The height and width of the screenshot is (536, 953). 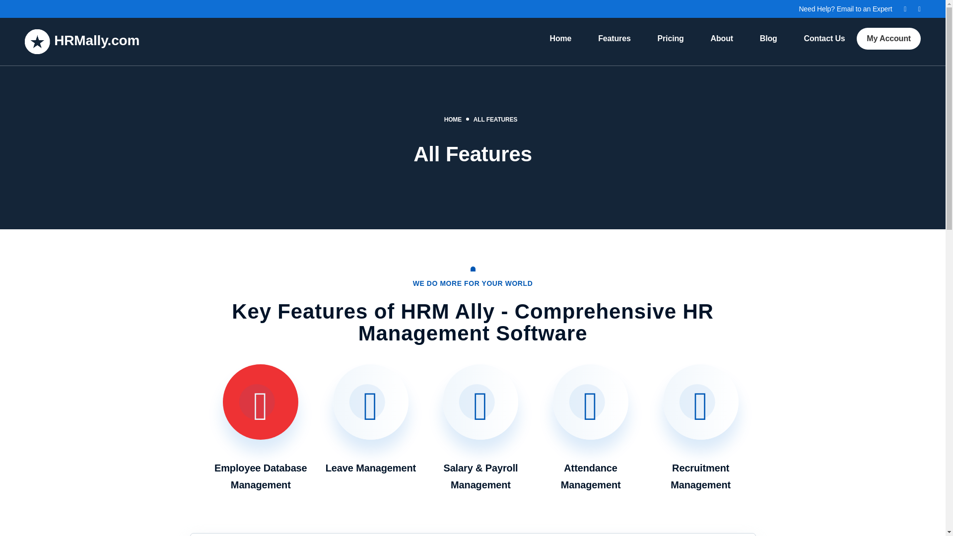 I want to click on Contact Us, so click(x=824, y=39).